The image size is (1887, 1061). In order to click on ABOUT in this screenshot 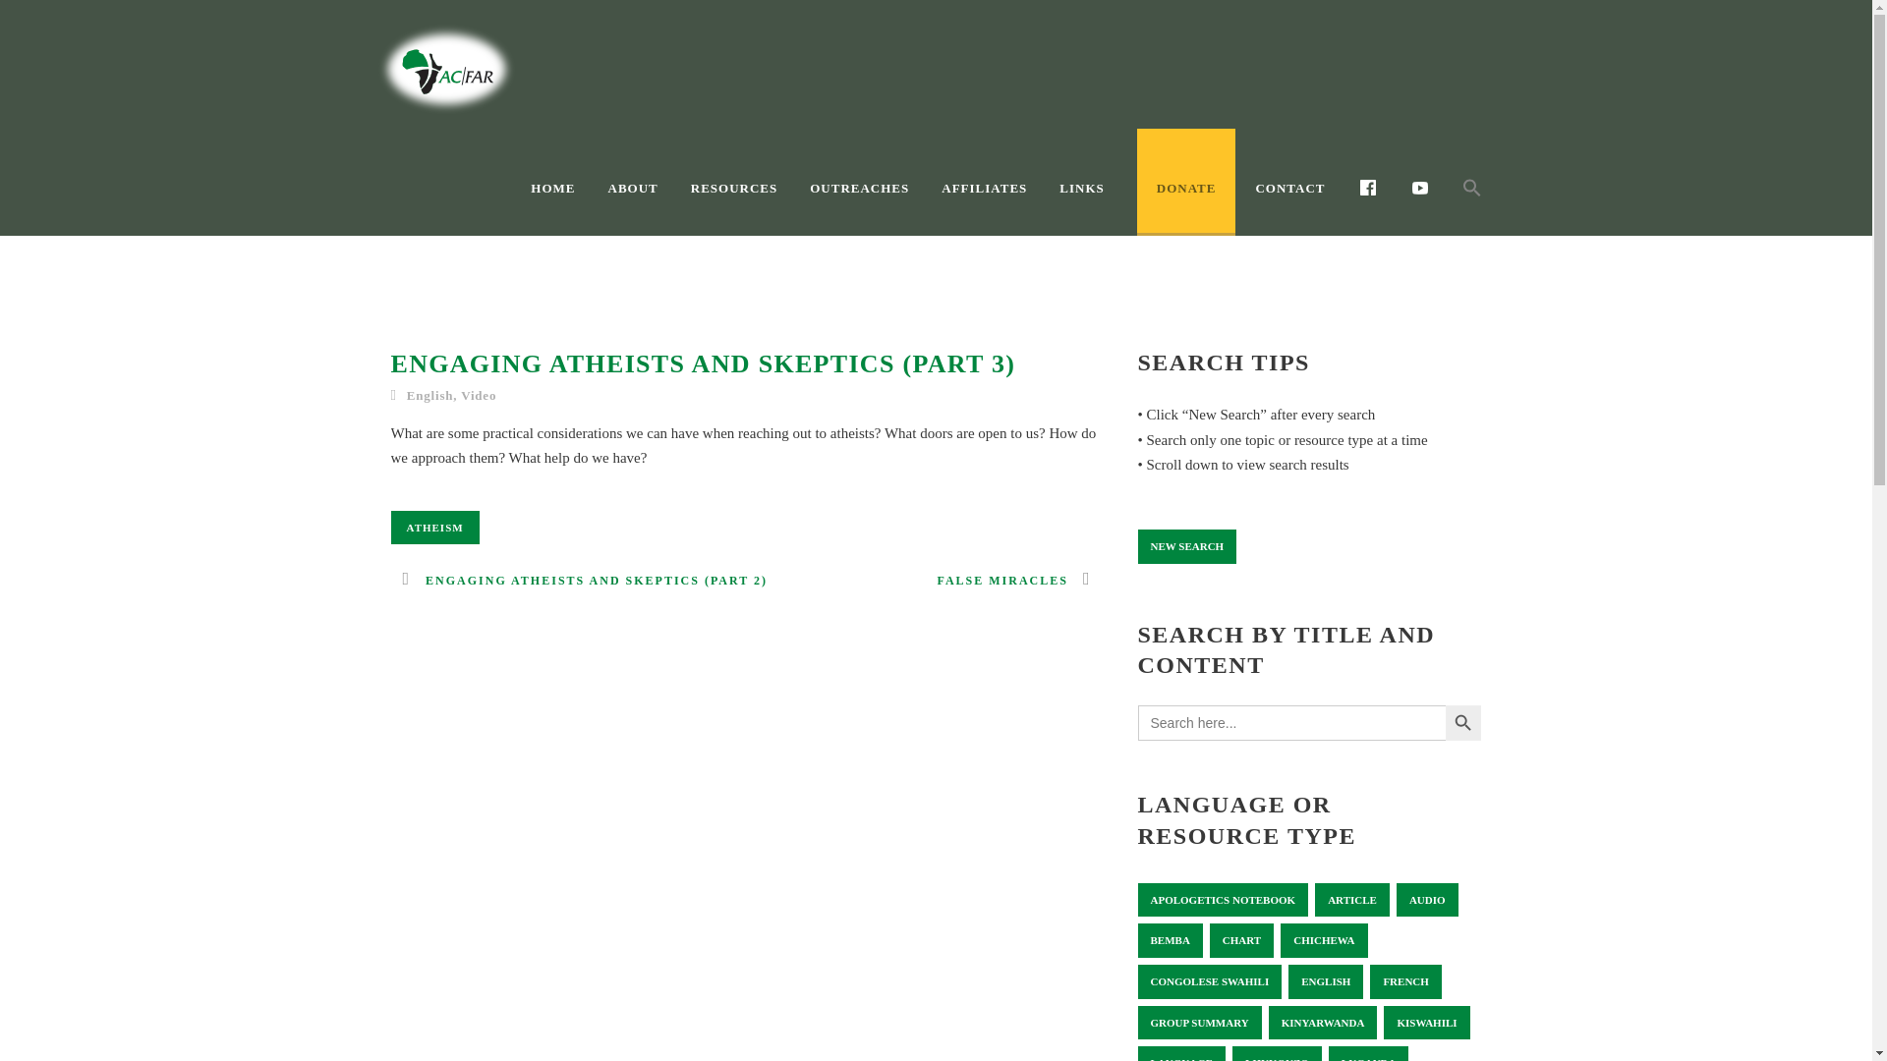, I will do `click(649, 204)`.